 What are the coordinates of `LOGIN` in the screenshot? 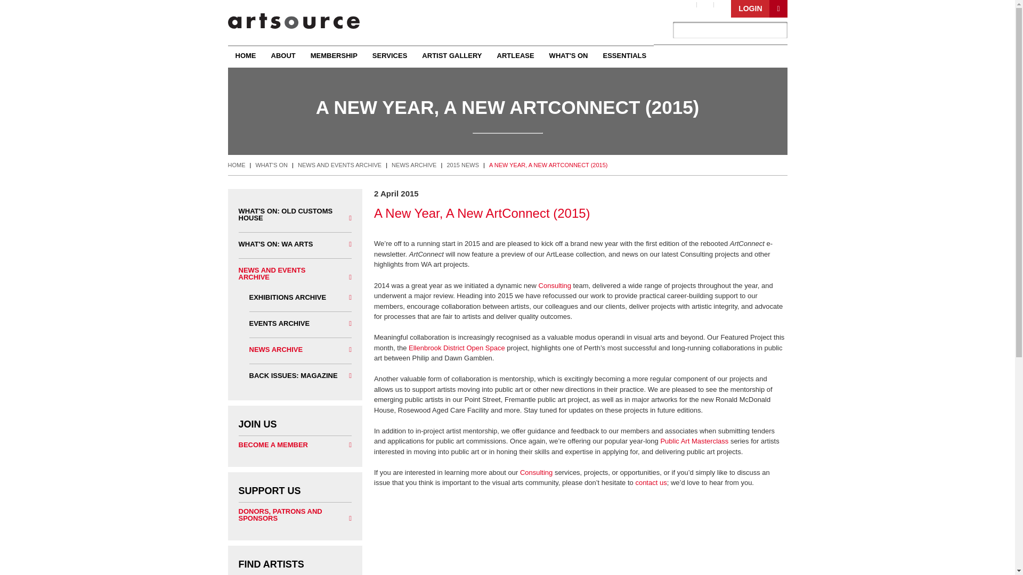 It's located at (759, 9).